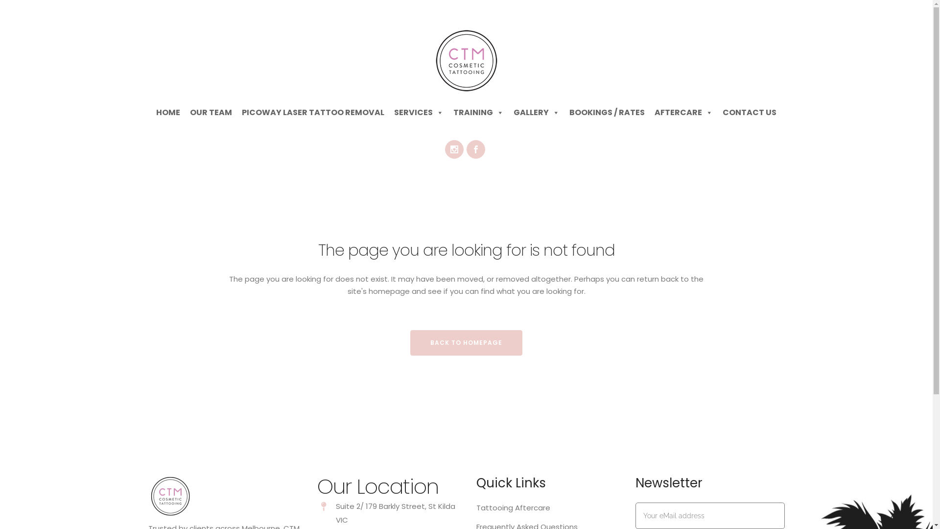 The image size is (940, 529). Describe the element at coordinates (549, 508) in the screenshot. I see `Tattooing Aftercare` at that location.